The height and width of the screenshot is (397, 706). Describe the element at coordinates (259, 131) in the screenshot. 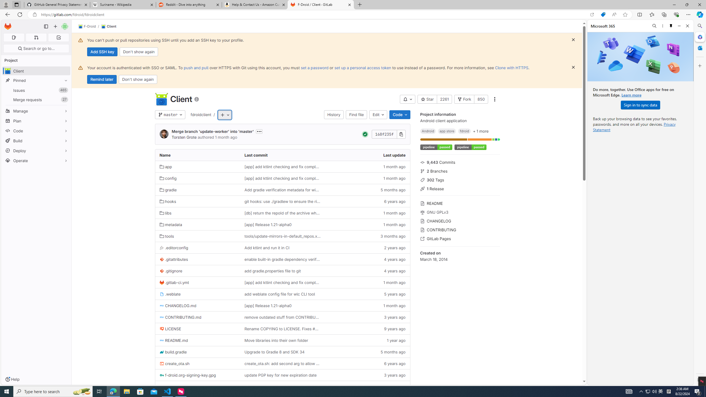

I see `Toggle commit description` at that location.